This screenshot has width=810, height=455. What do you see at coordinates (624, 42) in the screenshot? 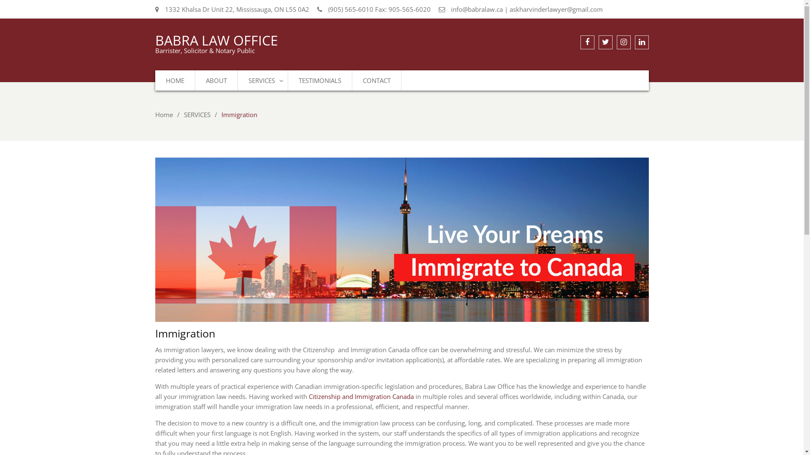
I see `fa-instagram` at bounding box center [624, 42].